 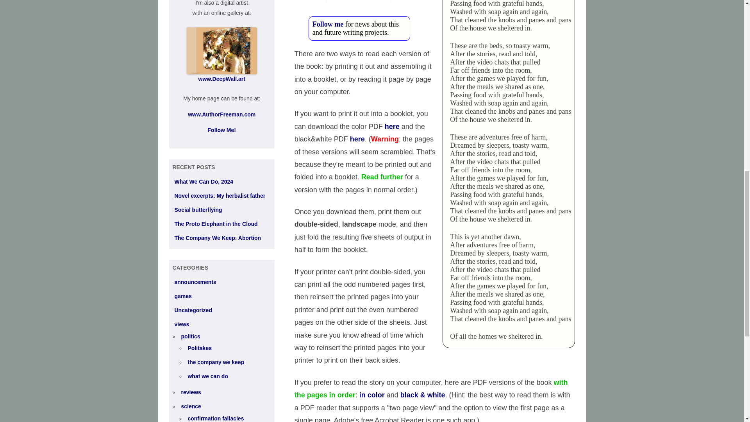 I want to click on bw8, so click(x=391, y=2).